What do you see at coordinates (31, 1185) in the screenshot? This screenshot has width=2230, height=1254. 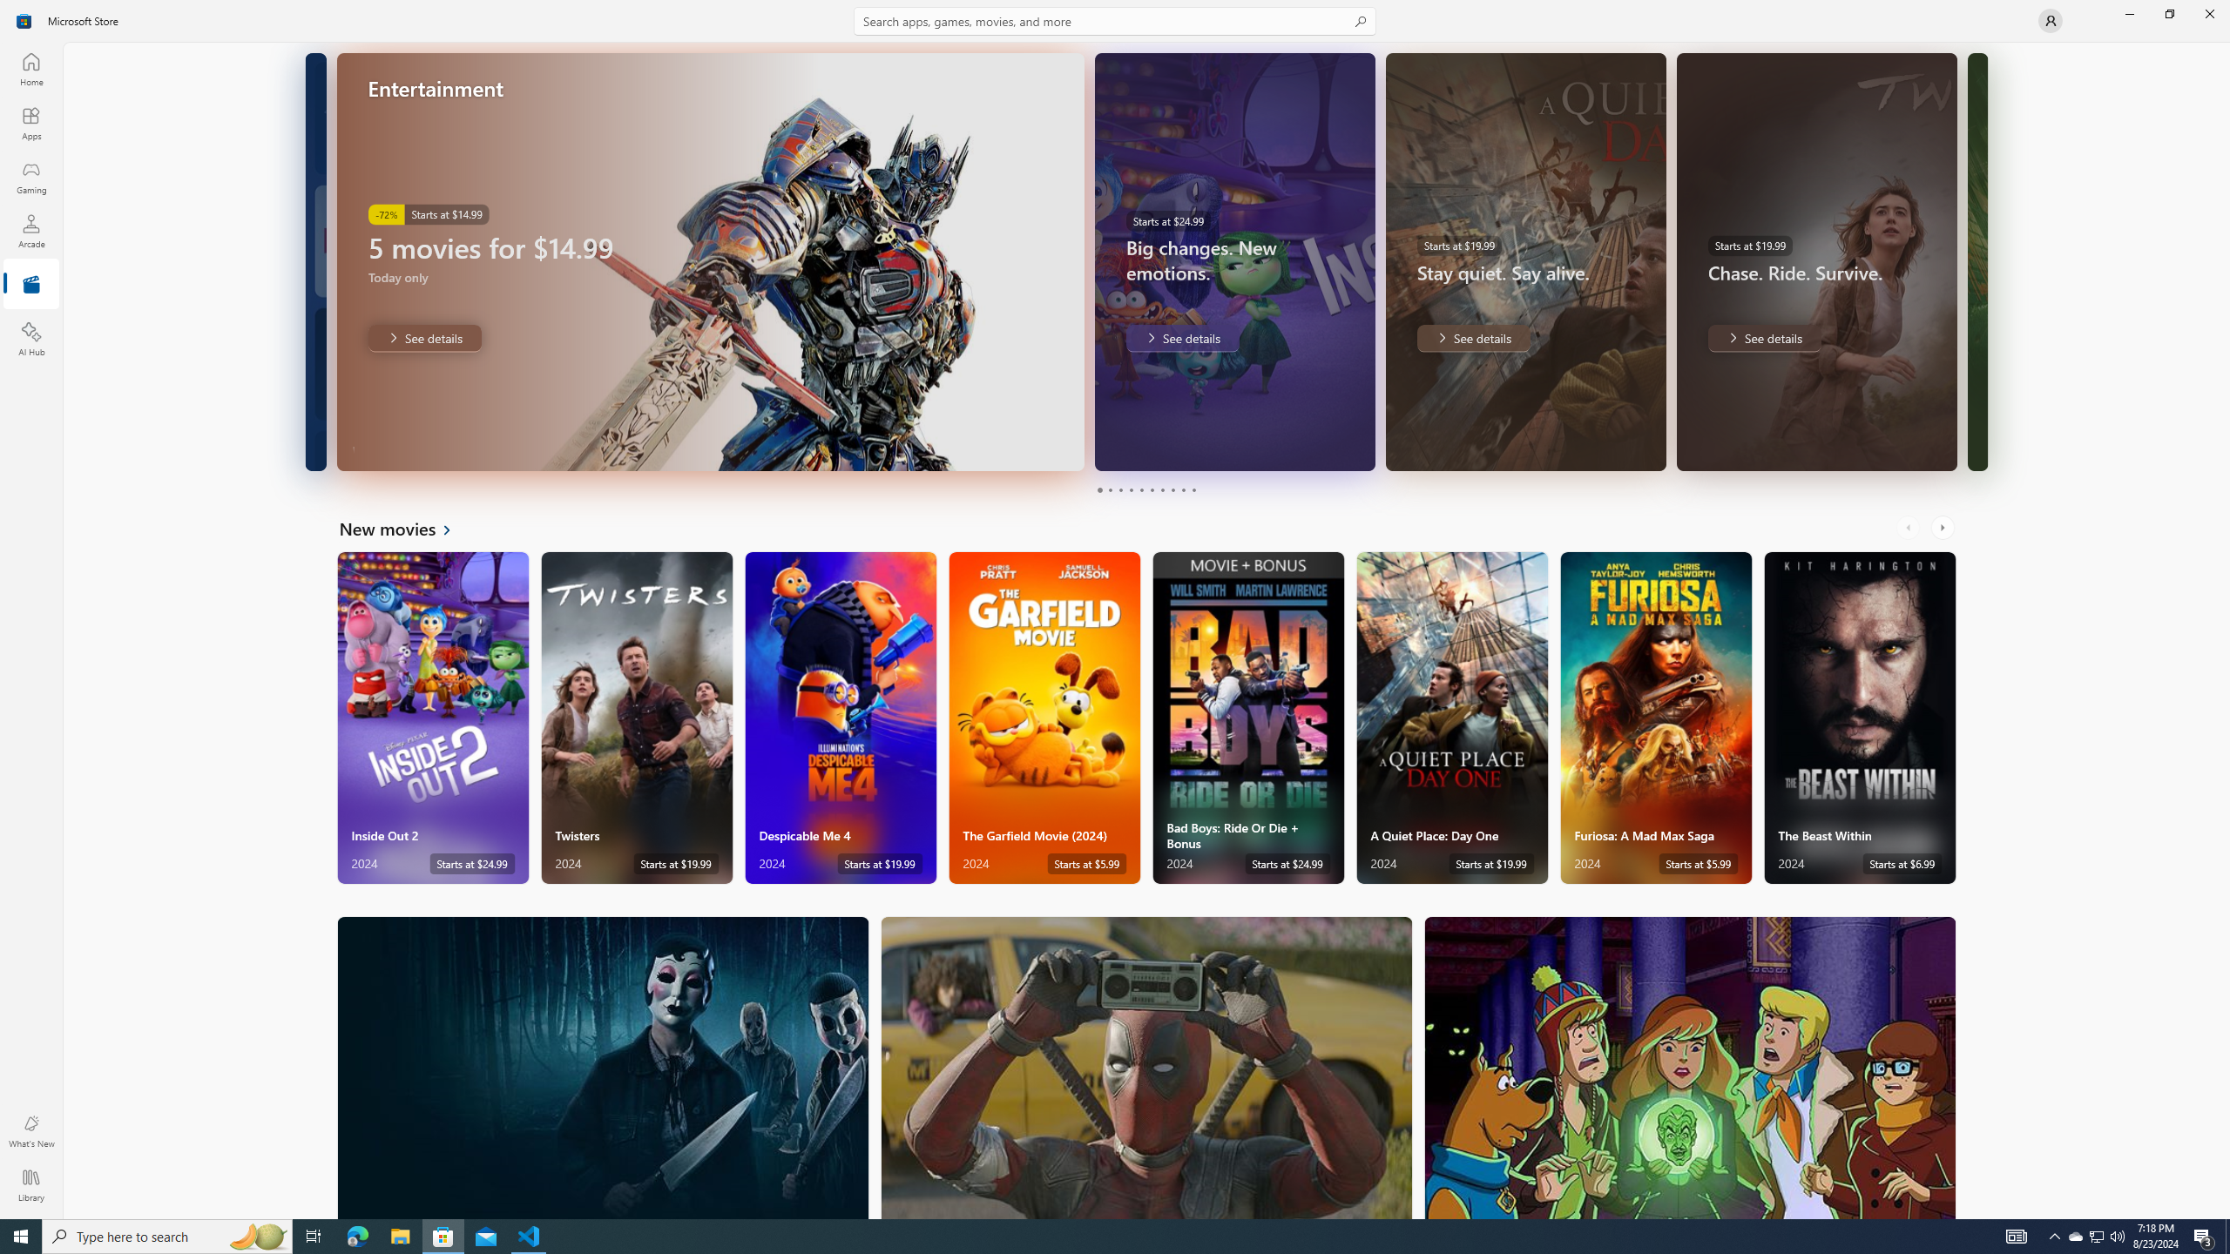 I see `Library` at bounding box center [31, 1185].